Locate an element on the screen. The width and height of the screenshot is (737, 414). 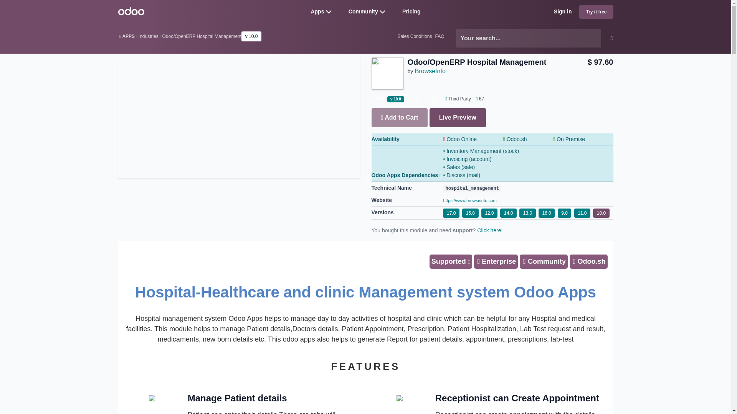
Odoo is located at coordinates (131, 11).